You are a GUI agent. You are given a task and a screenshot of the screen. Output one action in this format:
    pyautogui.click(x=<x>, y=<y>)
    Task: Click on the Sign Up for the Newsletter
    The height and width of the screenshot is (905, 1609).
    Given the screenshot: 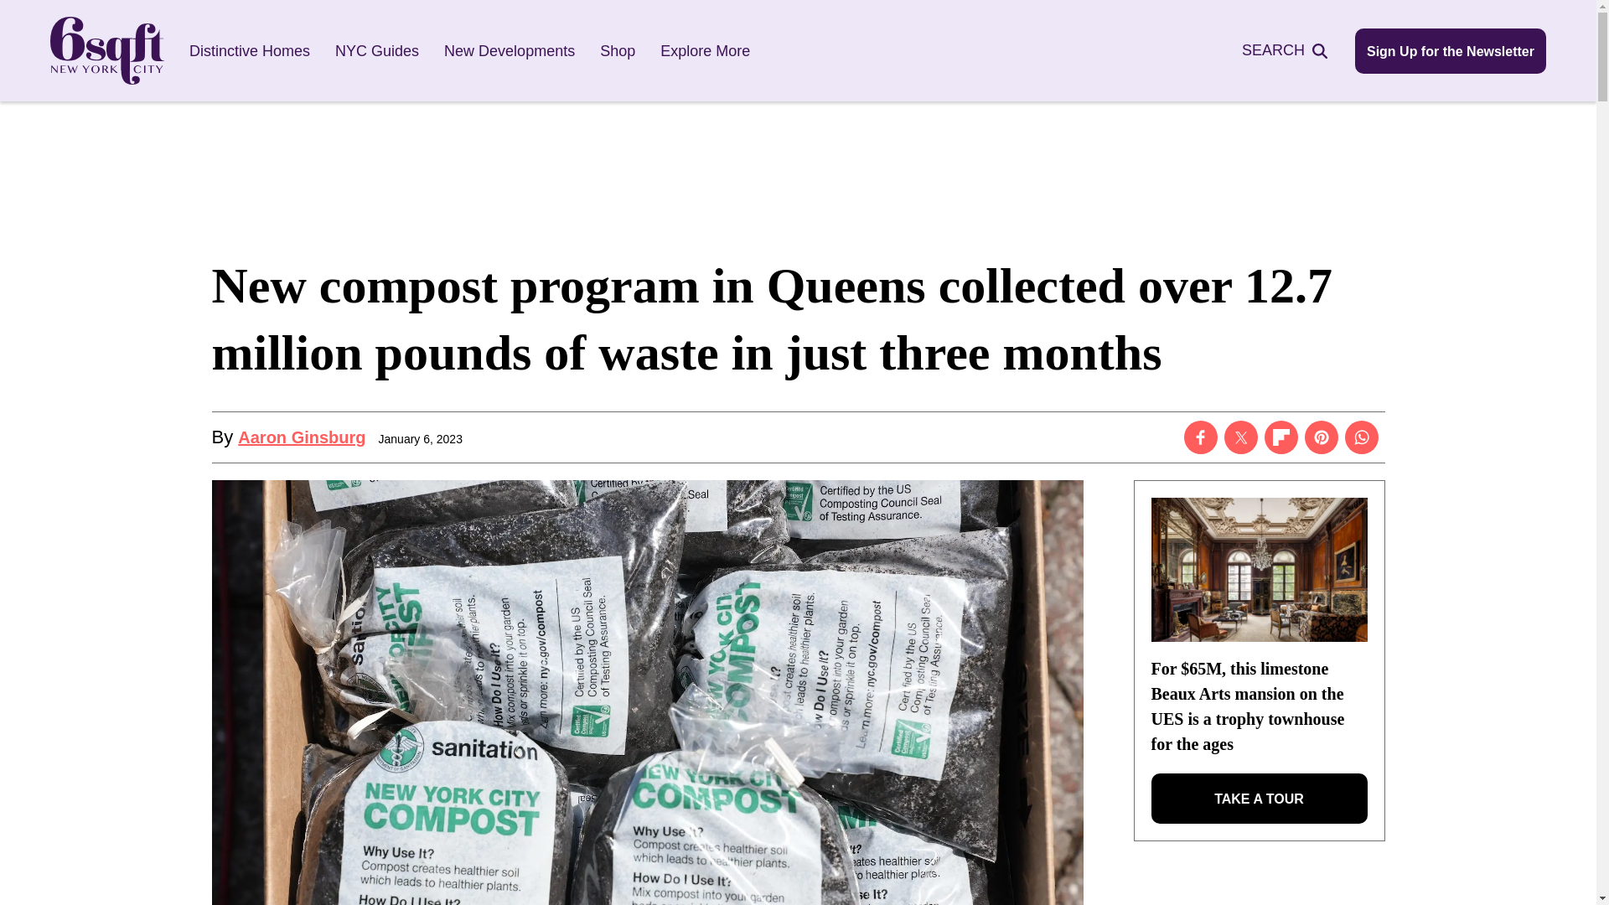 What is the action you would take?
    pyautogui.click(x=1450, y=50)
    